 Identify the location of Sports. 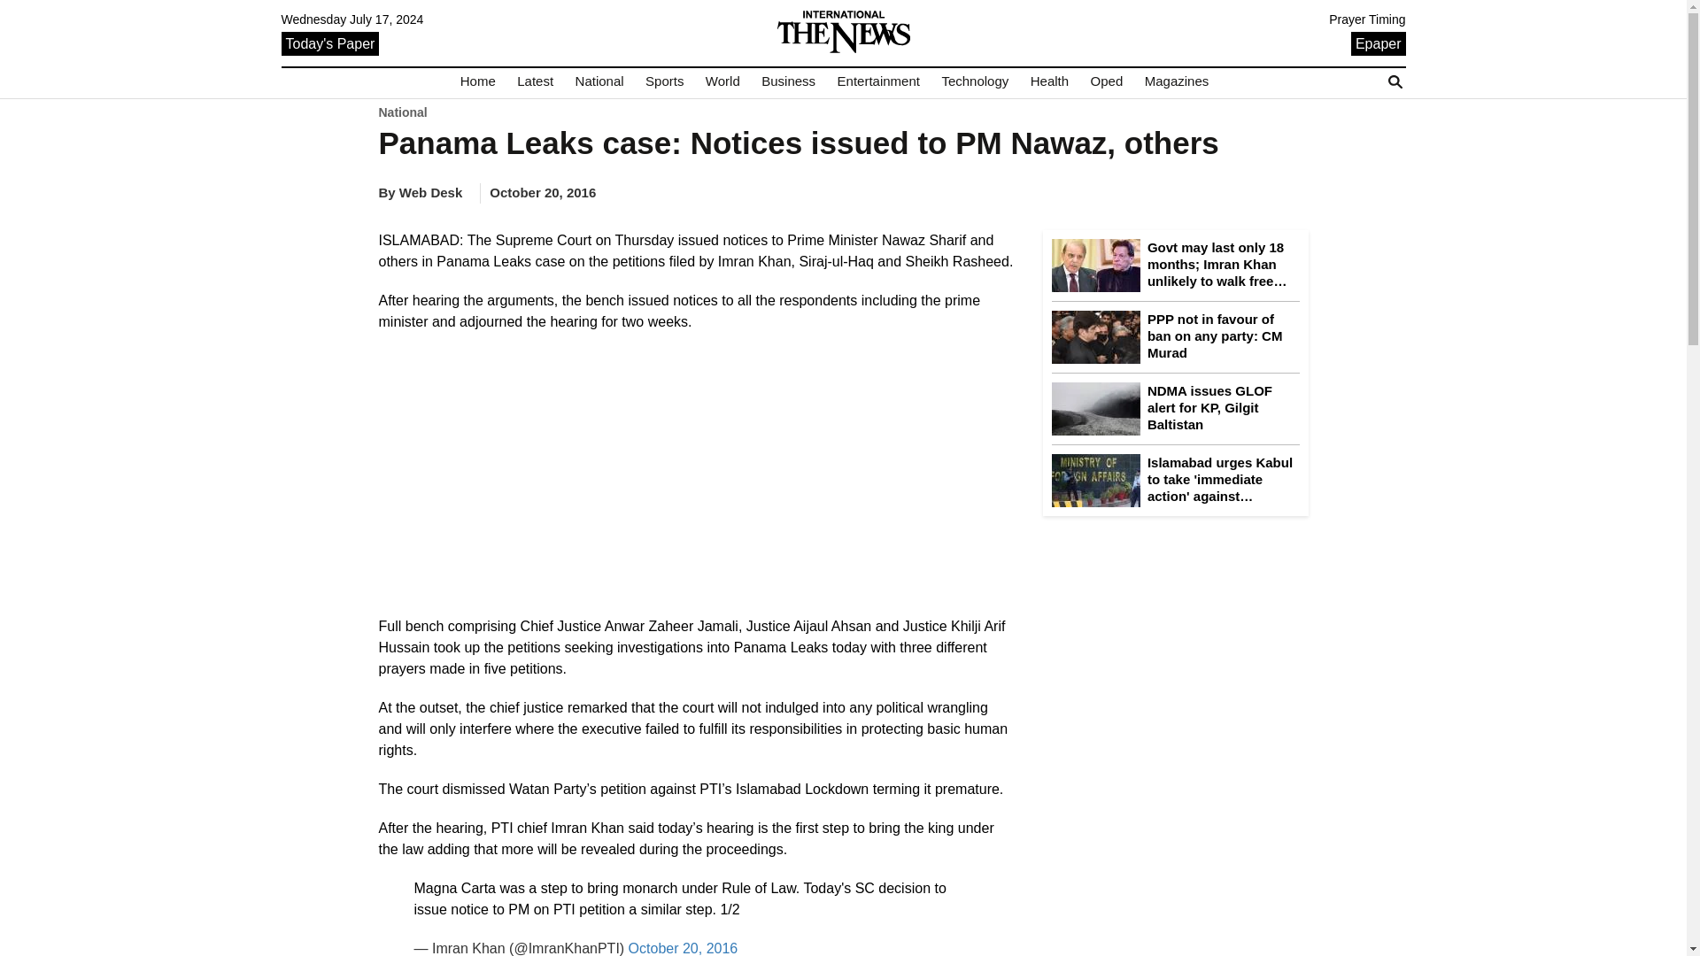
(664, 81).